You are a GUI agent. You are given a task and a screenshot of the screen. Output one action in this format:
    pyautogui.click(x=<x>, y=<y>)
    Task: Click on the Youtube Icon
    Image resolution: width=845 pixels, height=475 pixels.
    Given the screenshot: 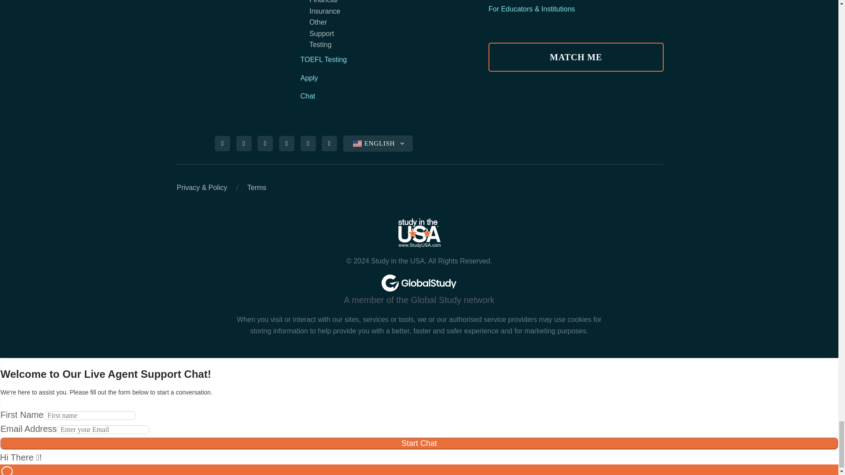 What is the action you would take?
    pyautogui.click(x=330, y=143)
    